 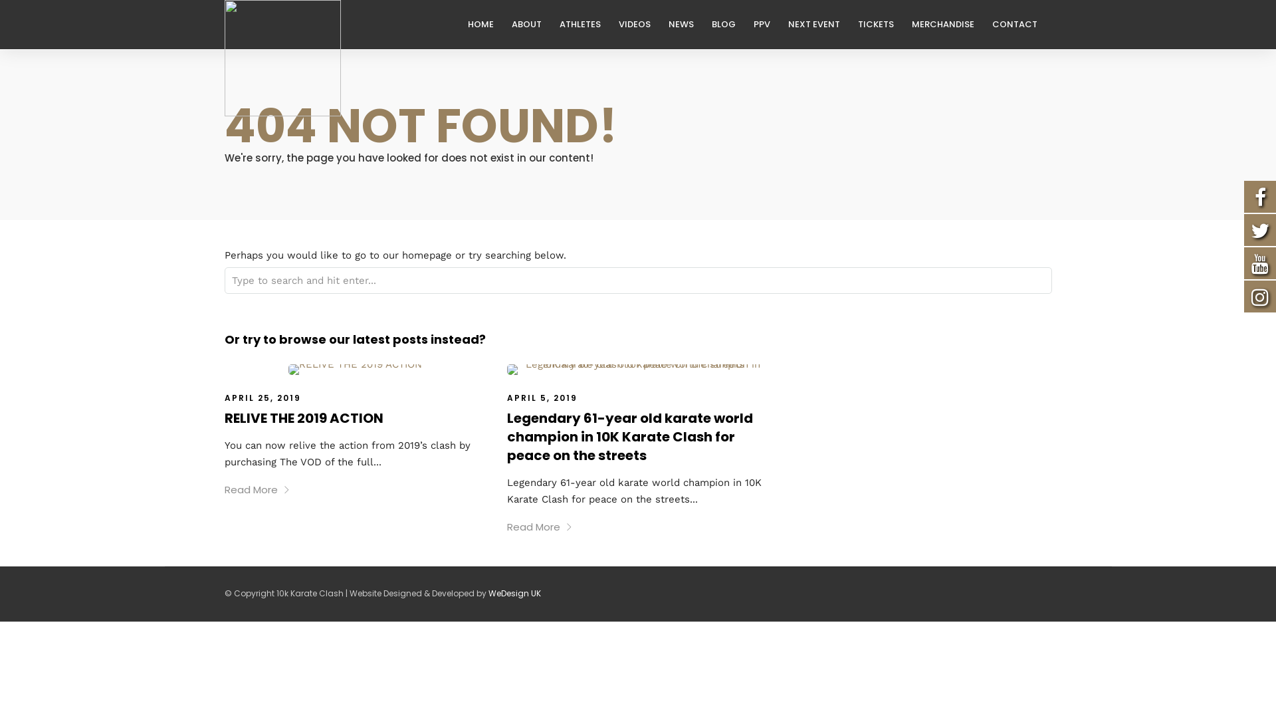 What do you see at coordinates (304, 418) in the screenshot?
I see `RELIVE THE 2019 ACTION` at bounding box center [304, 418].